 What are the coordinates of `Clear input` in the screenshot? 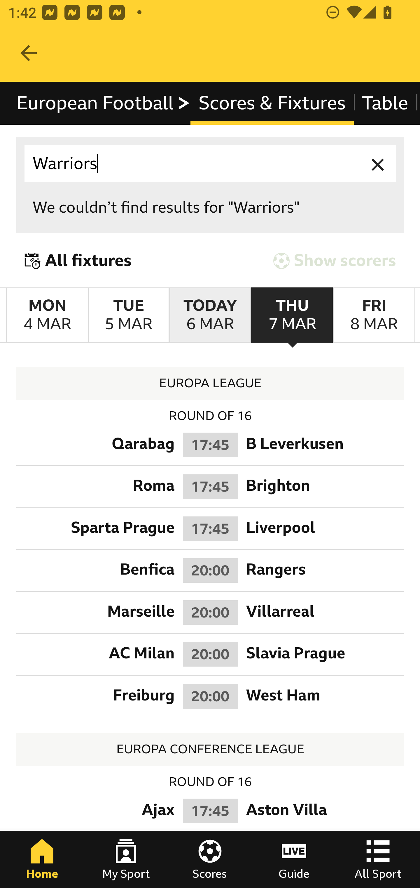 It's located at (378, 164).